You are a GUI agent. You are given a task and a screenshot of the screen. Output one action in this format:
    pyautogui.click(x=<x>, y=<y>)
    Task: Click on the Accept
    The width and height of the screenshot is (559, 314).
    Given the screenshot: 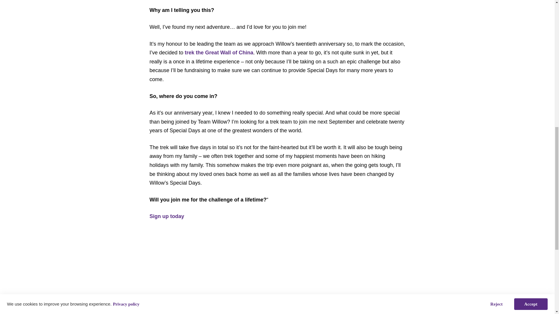 What is the action you would take?
    pyautogui.click(x=531, y=11)
    